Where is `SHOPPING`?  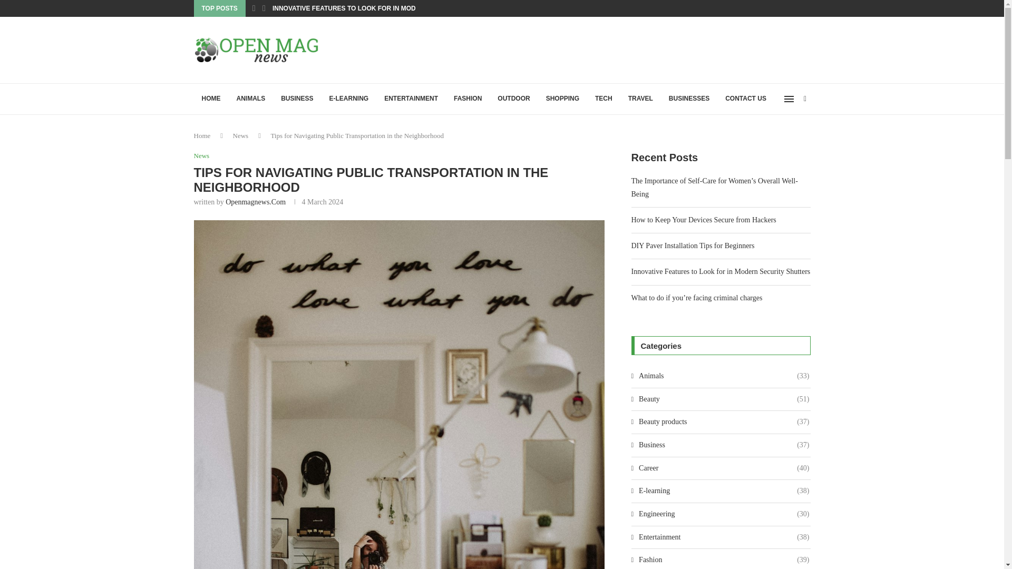 SHOPPING is located at coordinates (562, 99).